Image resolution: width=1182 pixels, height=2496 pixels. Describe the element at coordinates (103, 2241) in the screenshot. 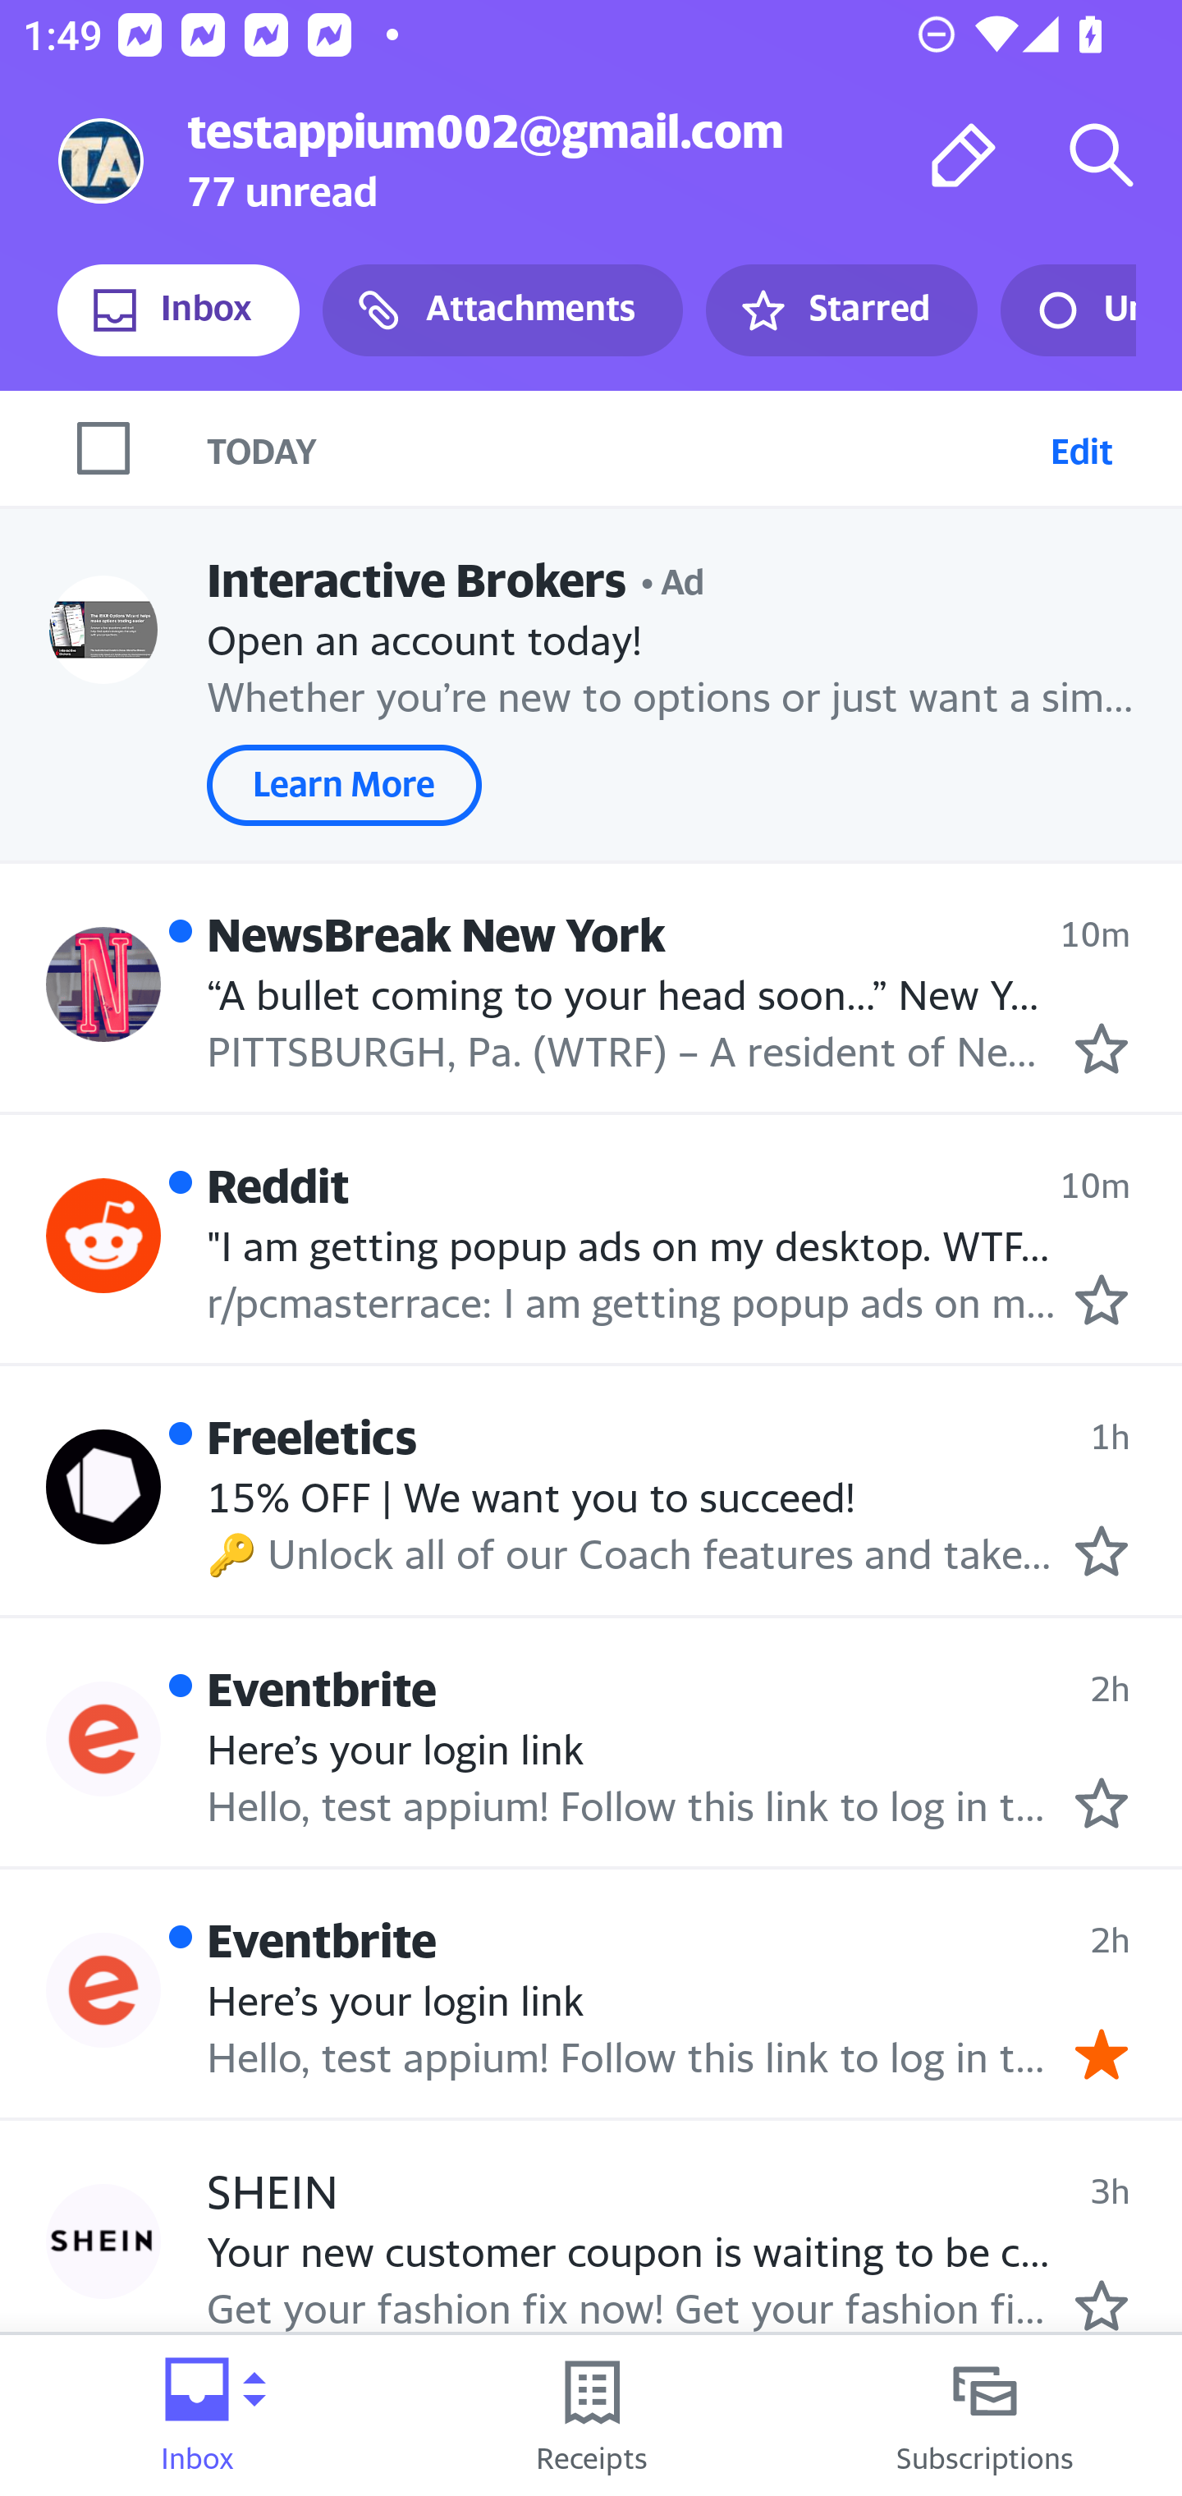

I see `Profile
SHEIN` at that location.